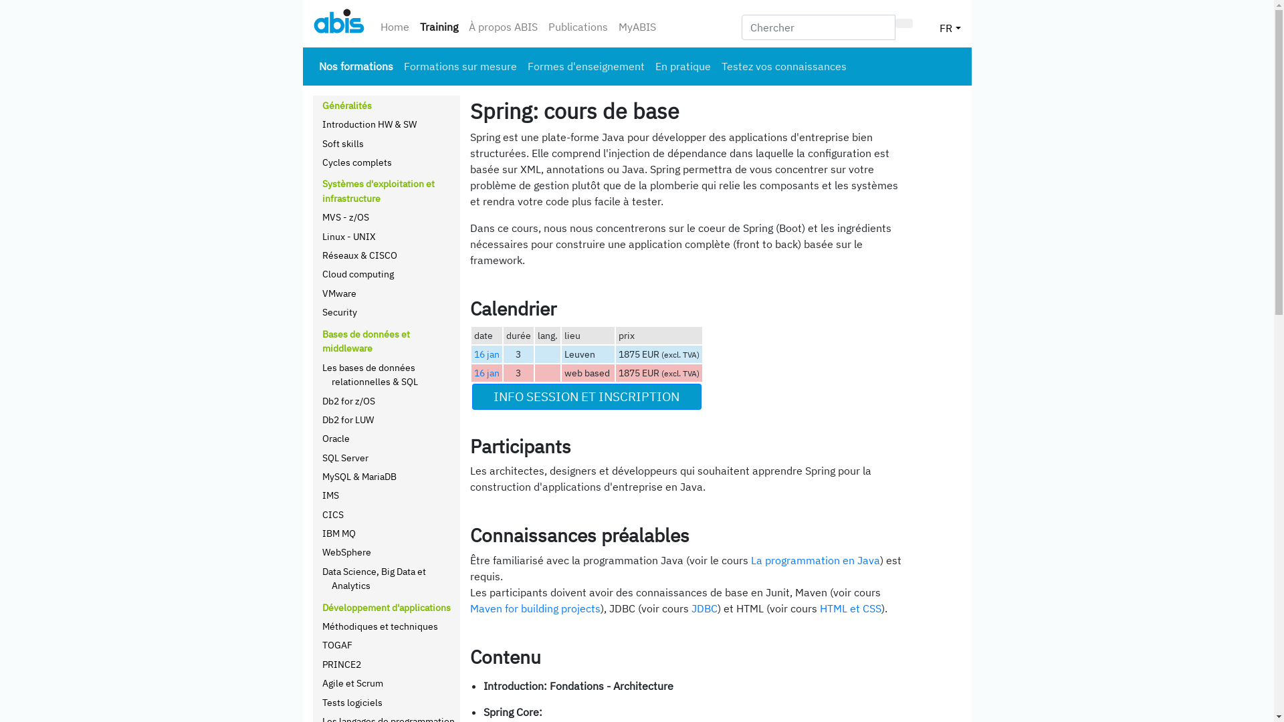 The height and width of the screenshot is (722, 1284). What do you see at coordinates (358, 274) in the screenshot?
I see `Cloud computing` at bounding box center [358, 274].